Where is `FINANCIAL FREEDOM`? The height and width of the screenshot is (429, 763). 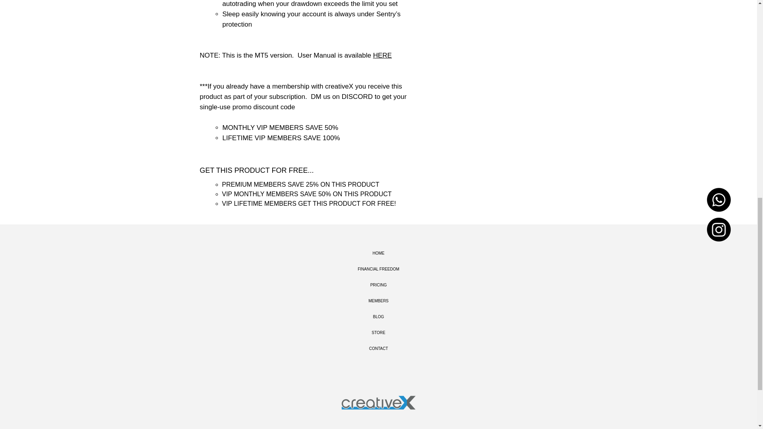
FINANCIAL FREEDOM is located at coordinates (378, 269).